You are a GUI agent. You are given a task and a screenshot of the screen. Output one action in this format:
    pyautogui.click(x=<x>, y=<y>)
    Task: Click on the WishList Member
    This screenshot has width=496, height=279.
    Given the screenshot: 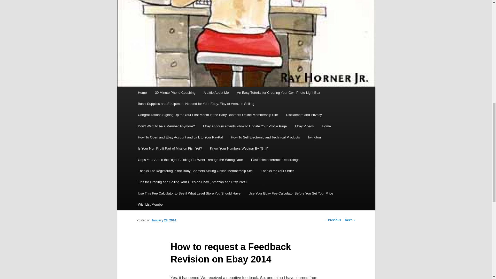 What is the action you would take?
    pyautogui.click(x=151, y=205)
    